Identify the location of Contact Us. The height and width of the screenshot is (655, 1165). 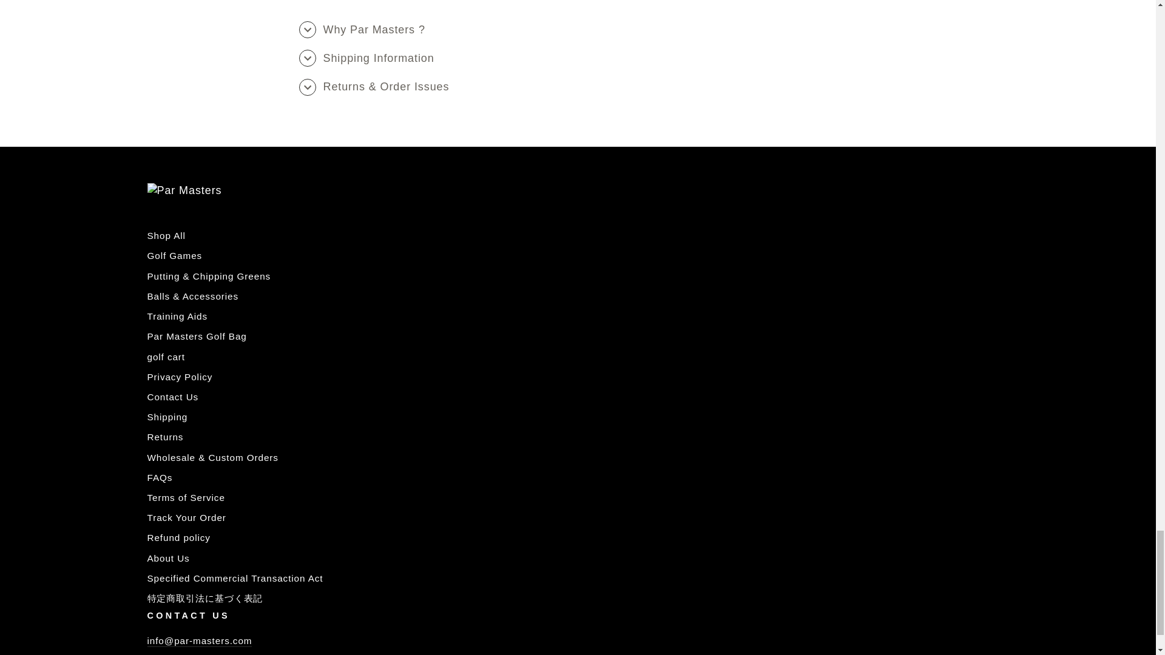
(199, 641).